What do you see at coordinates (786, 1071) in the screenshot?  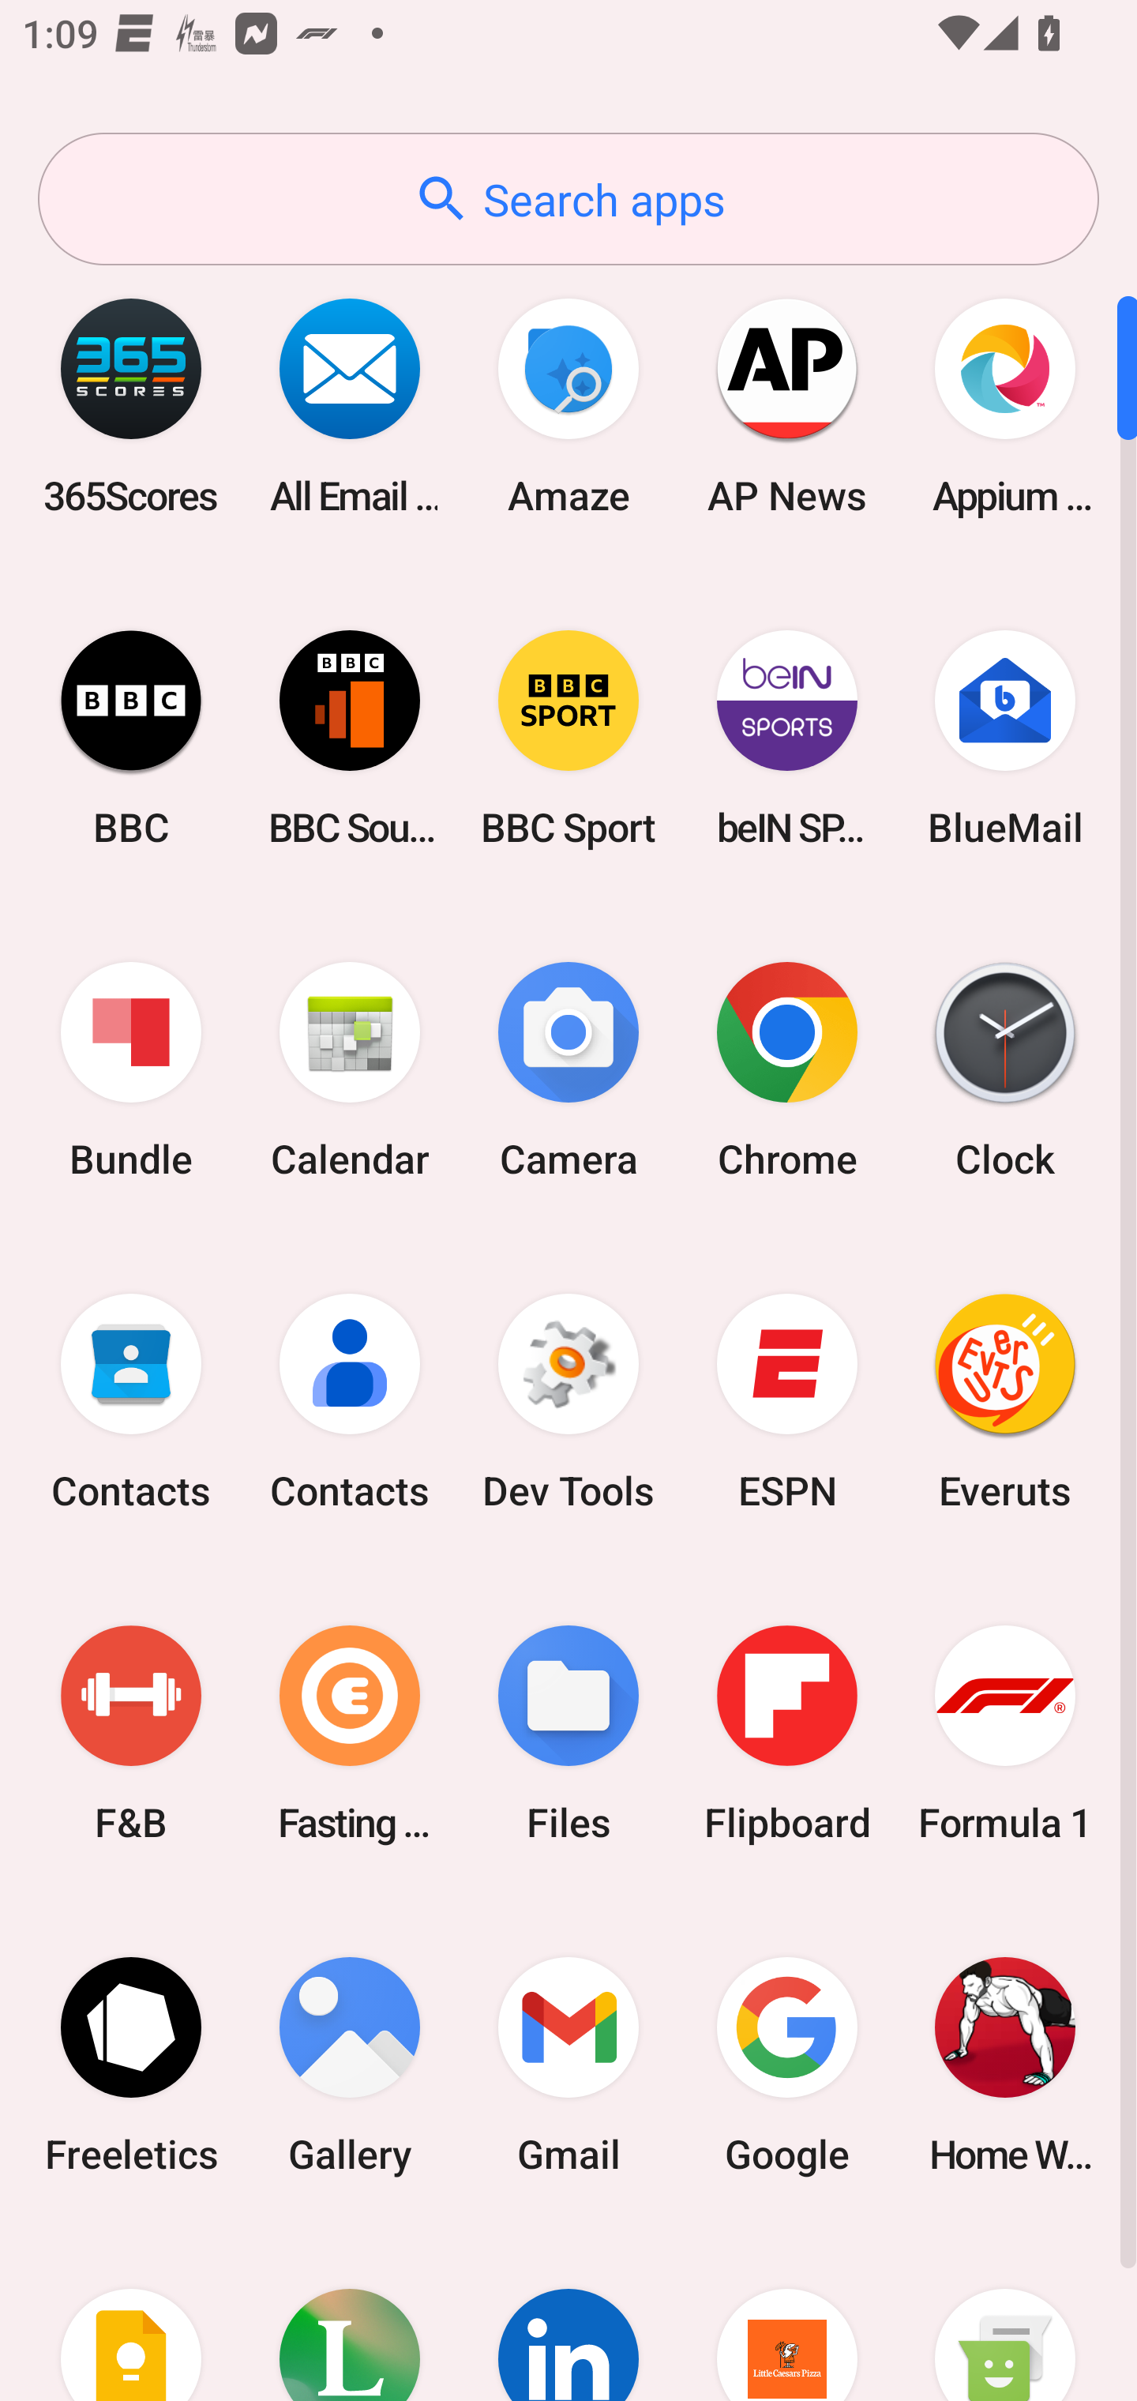 I see `Chrome` at bounding box center [786, 1071].